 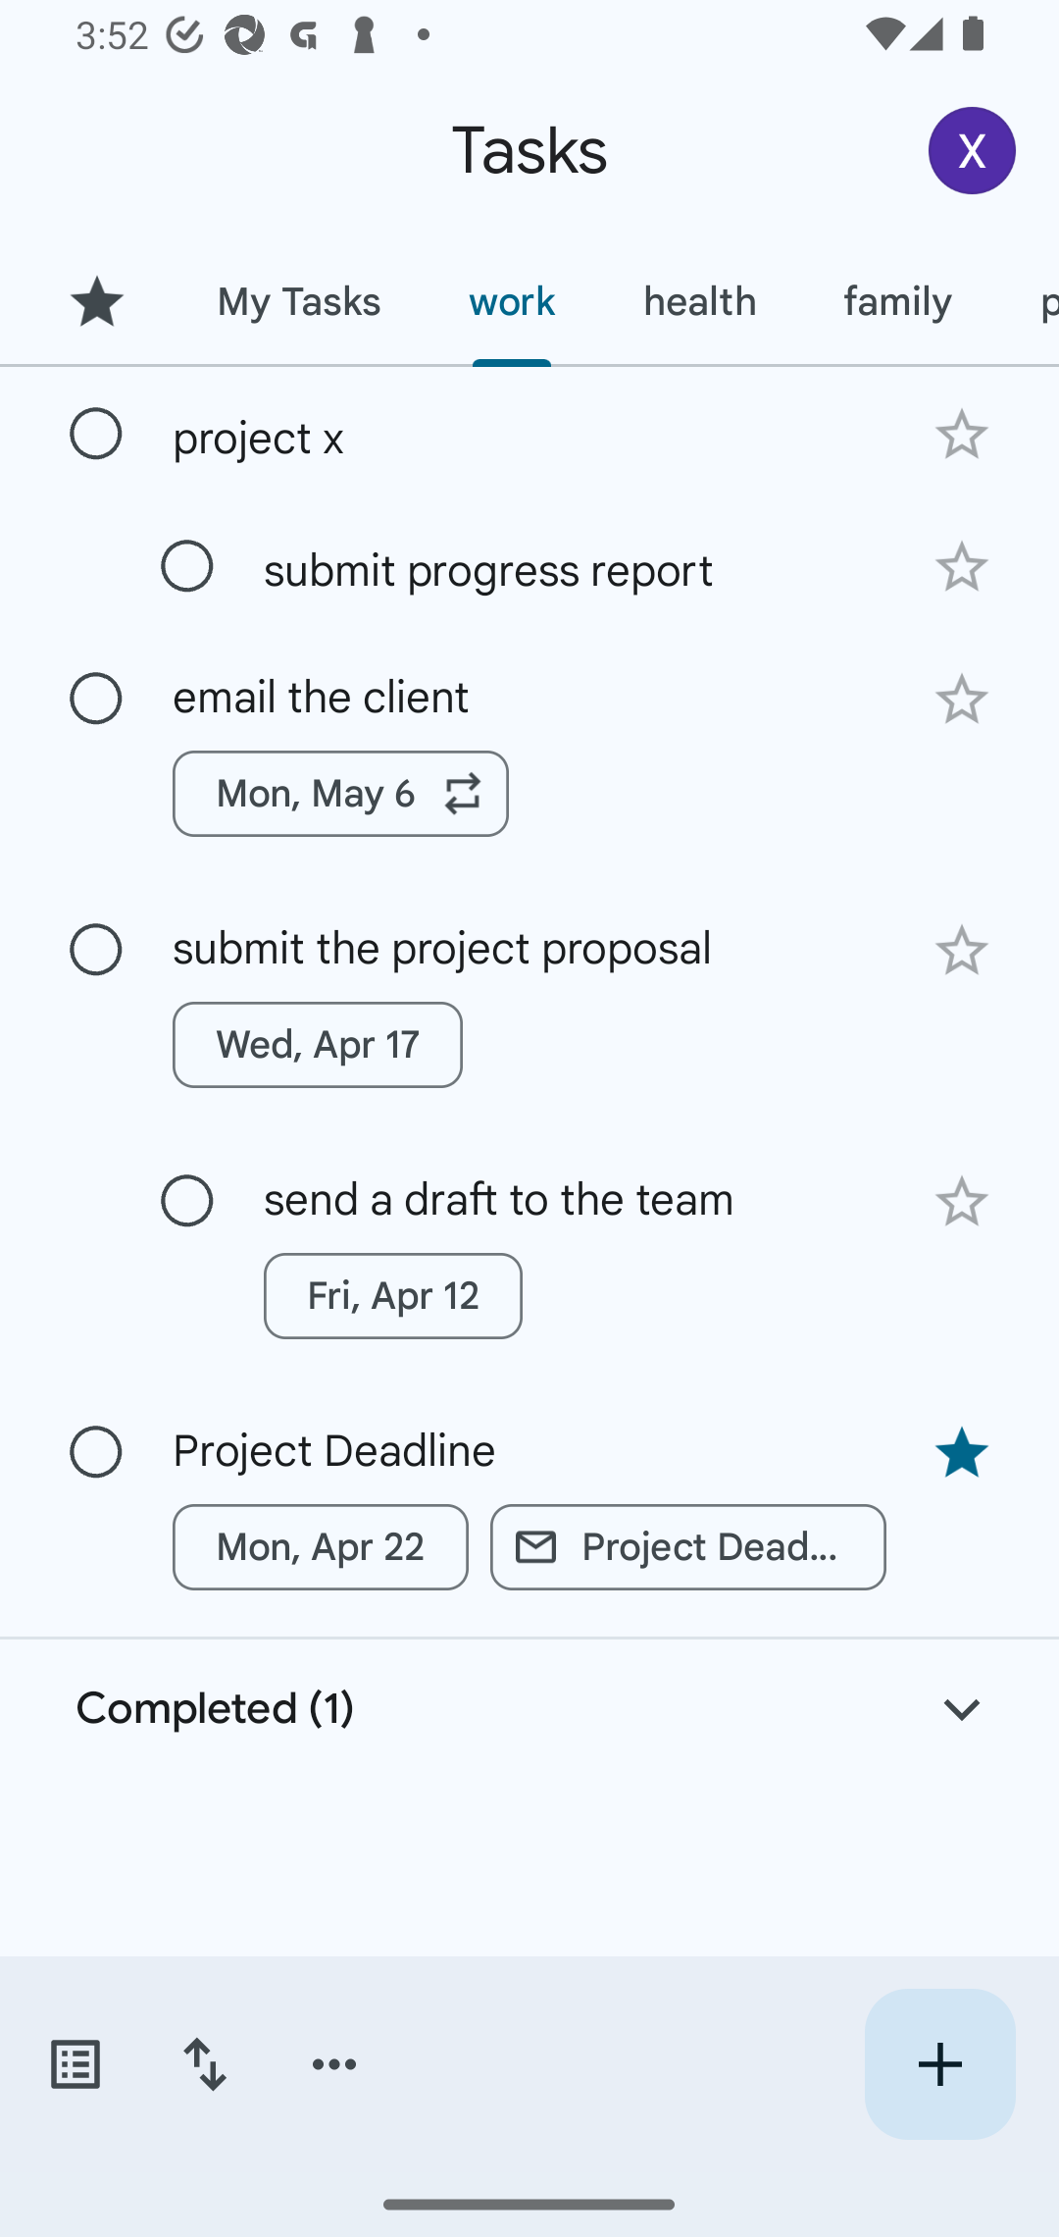 What do you see at coordinates (75, 2064) in the screenshot?
I see `Switch task lists` at bounding box center [75, 2064].